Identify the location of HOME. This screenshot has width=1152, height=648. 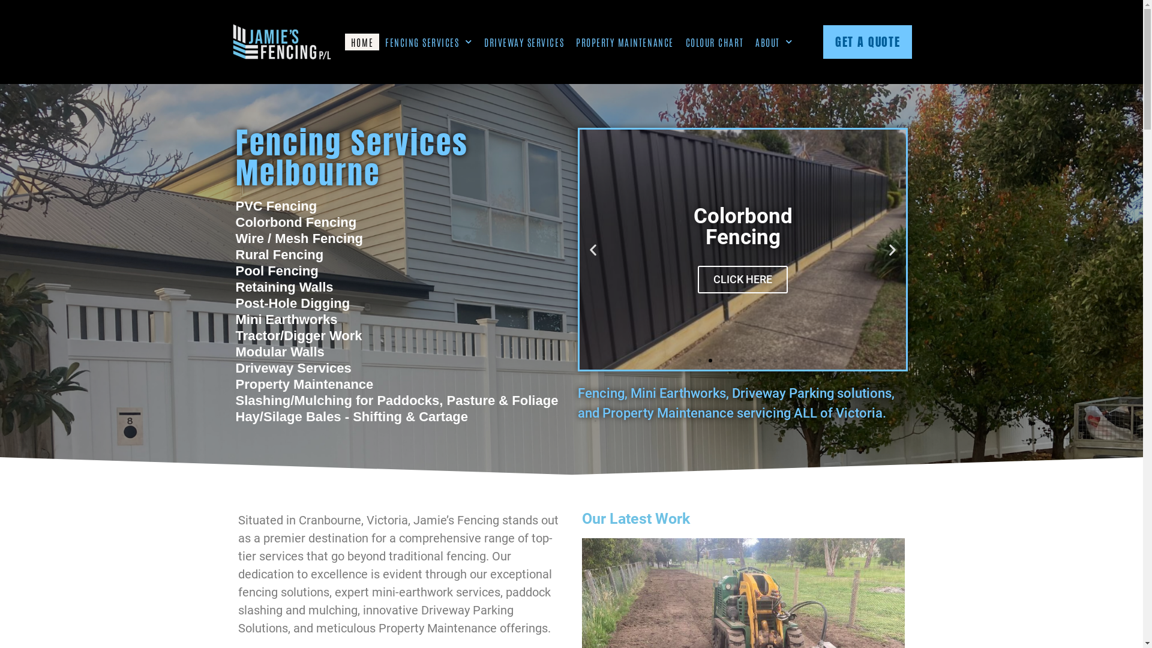
(362, 42).